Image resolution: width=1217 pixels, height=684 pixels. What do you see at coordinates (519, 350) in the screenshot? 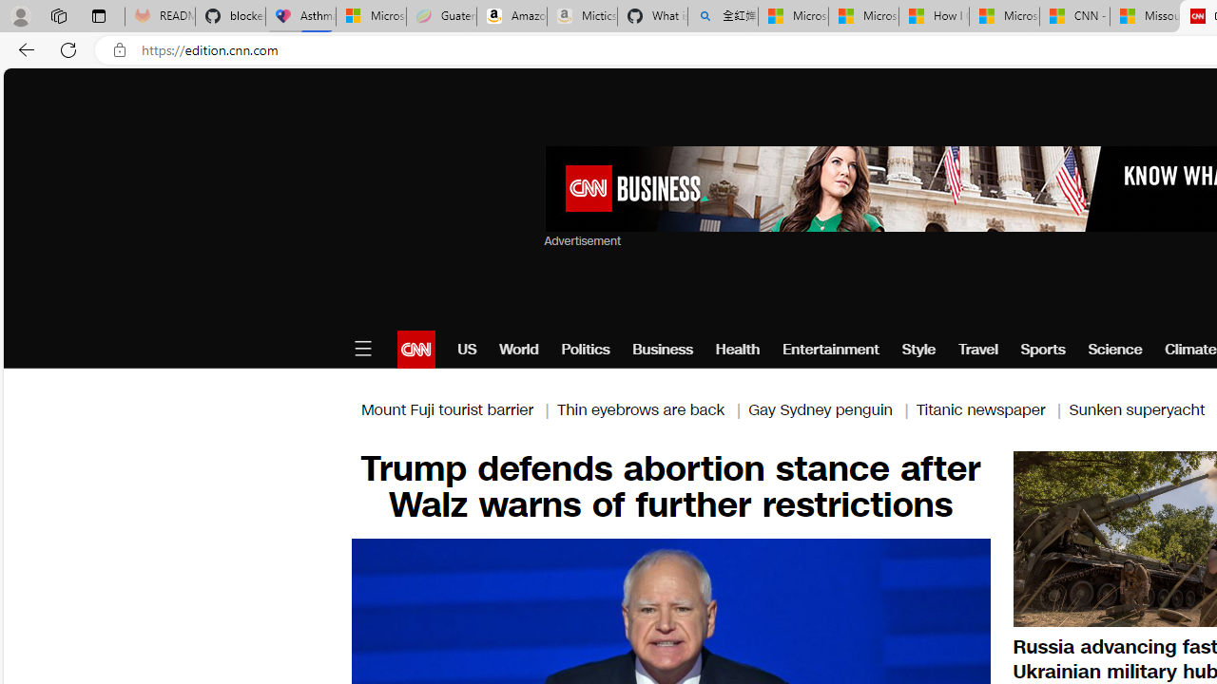
I see `World` at bounding box center [519, 350].